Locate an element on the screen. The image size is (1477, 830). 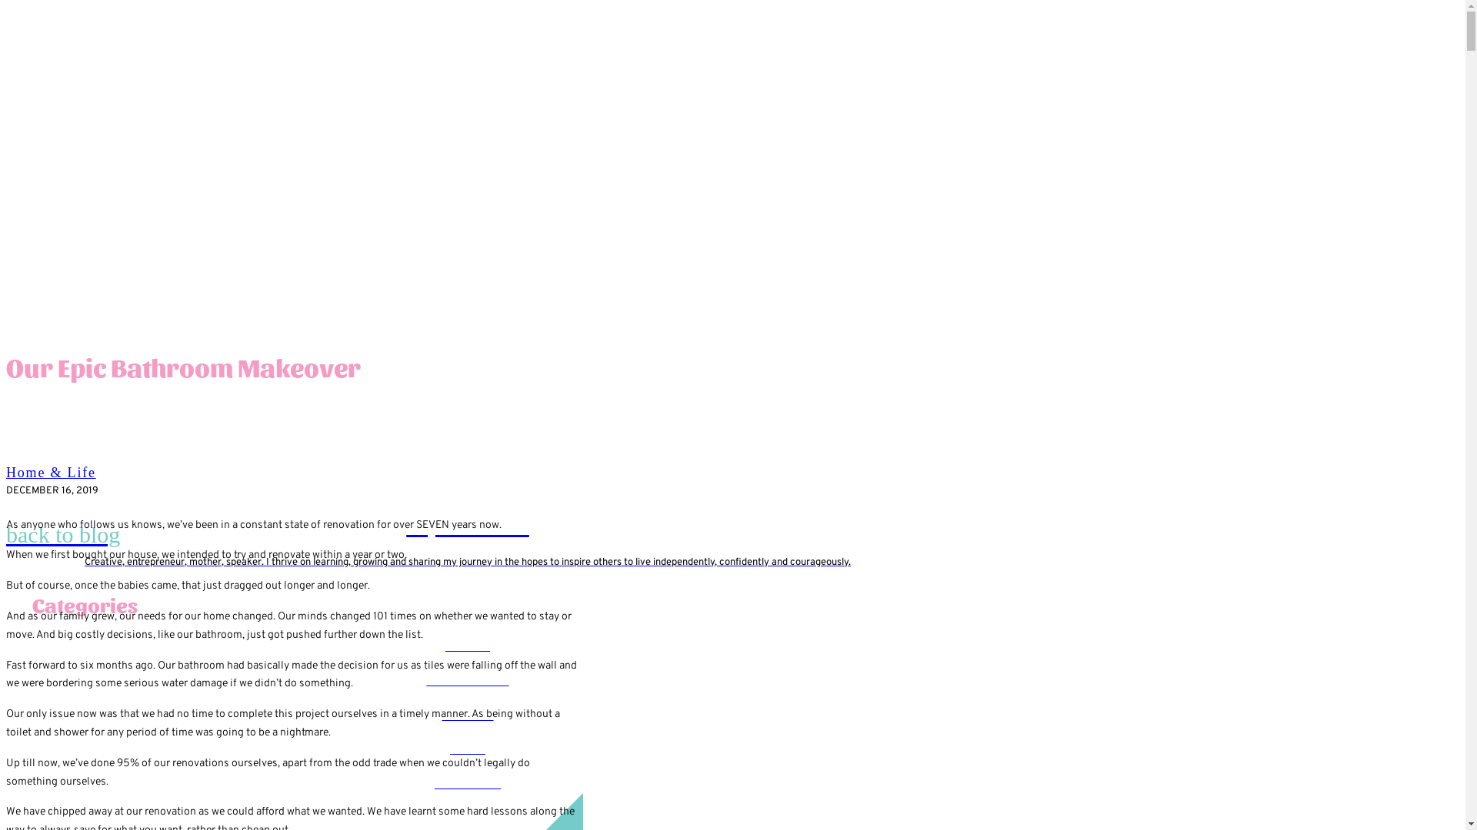
home & LIFE is located at coordinates (468, 681).